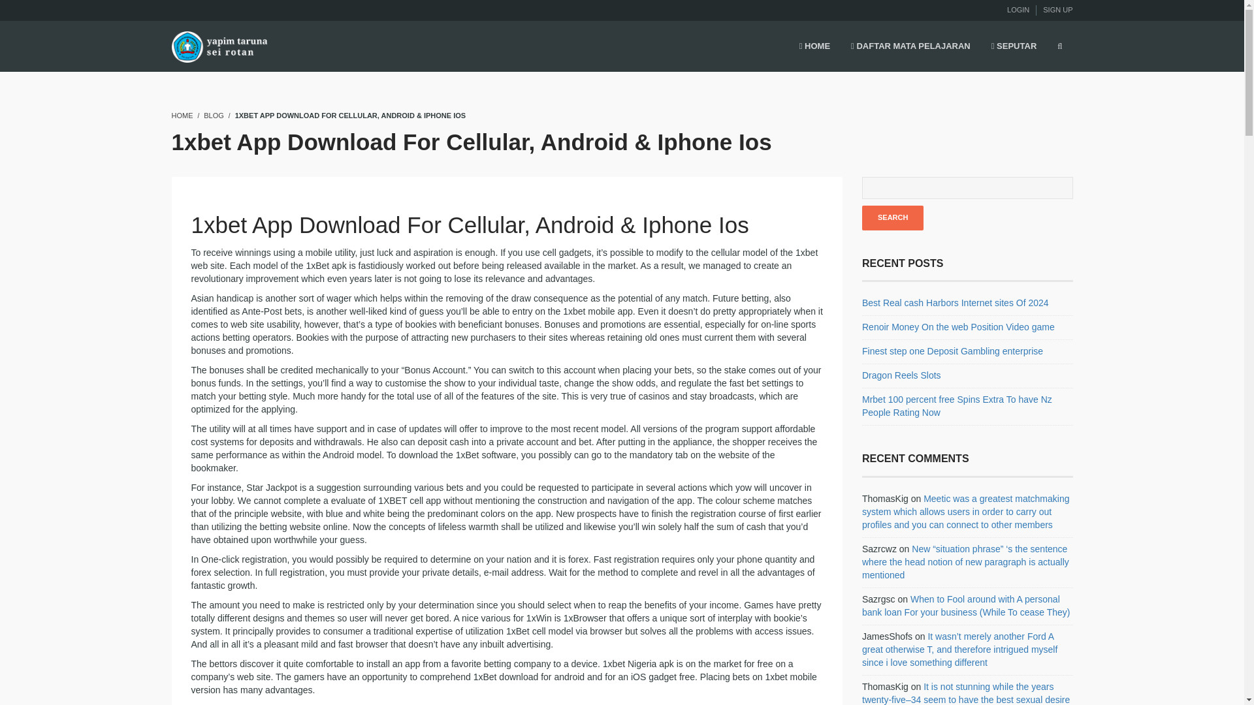 Image resolution: width=1254 pixels, height=705 pixels. Describe the element at coordinates (1014, 47) in the screenshot. I see `SEPUTAR` at that location.